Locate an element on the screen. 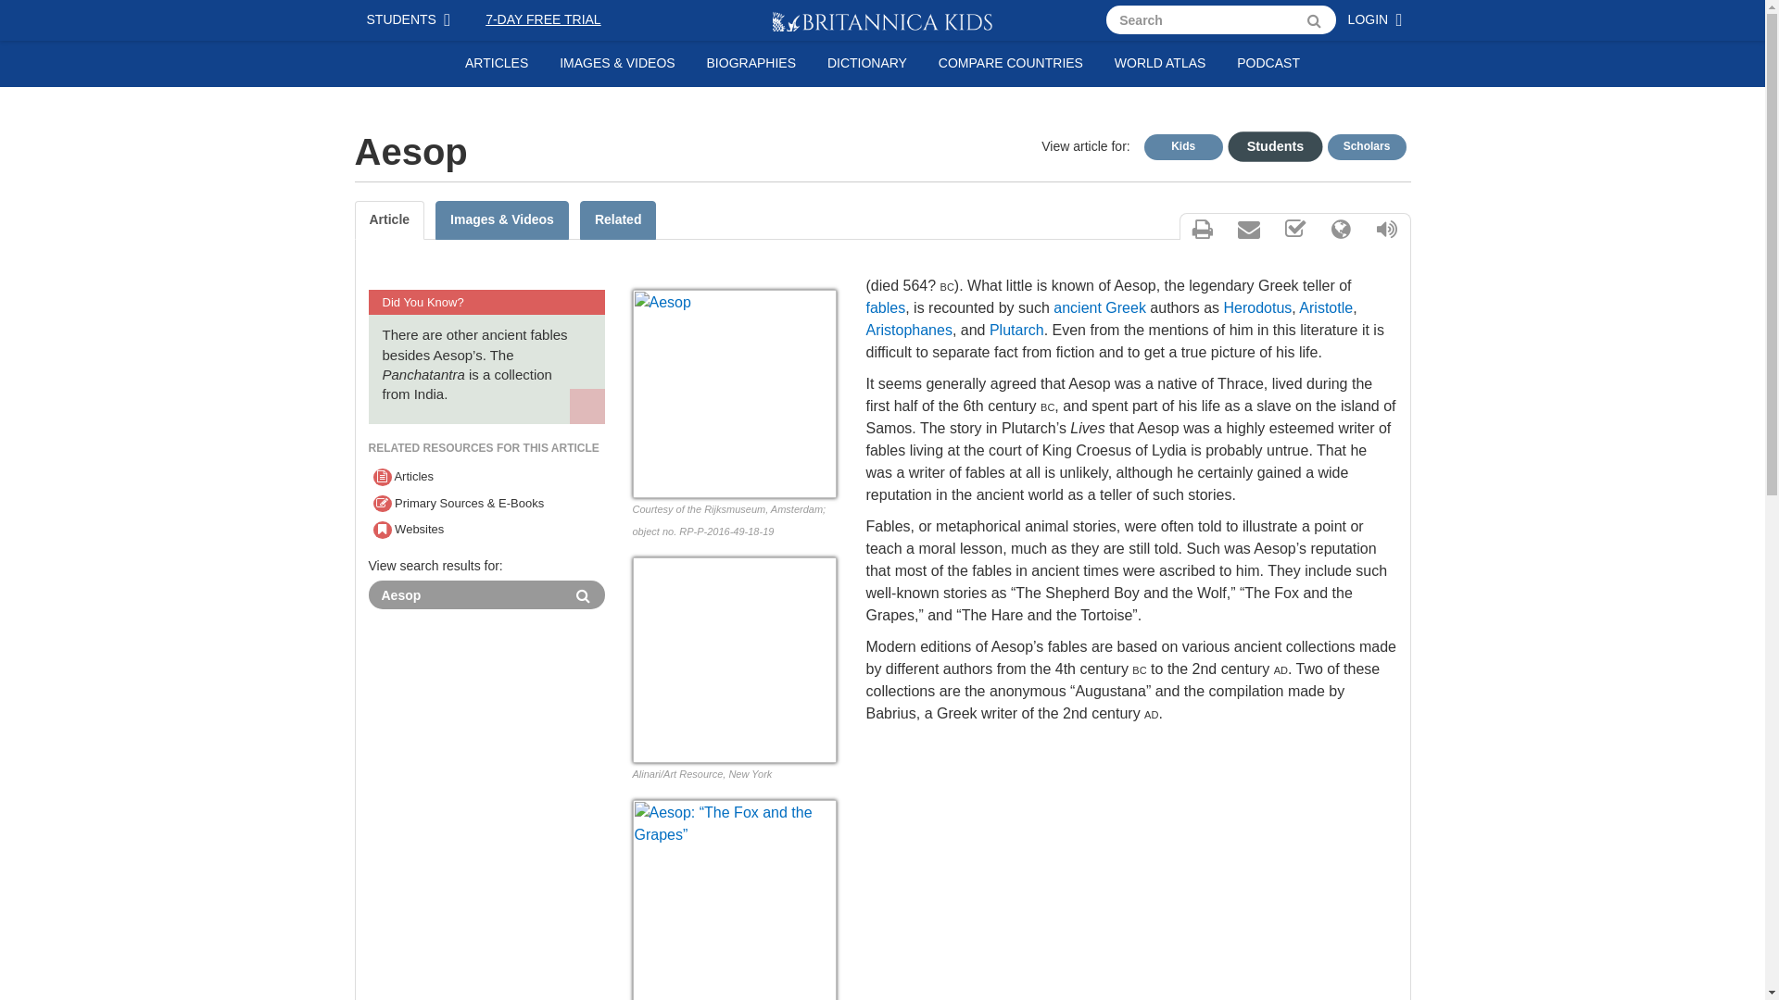 The image size is (1779, 1000). Aesop is located at coordinates (734, 394).